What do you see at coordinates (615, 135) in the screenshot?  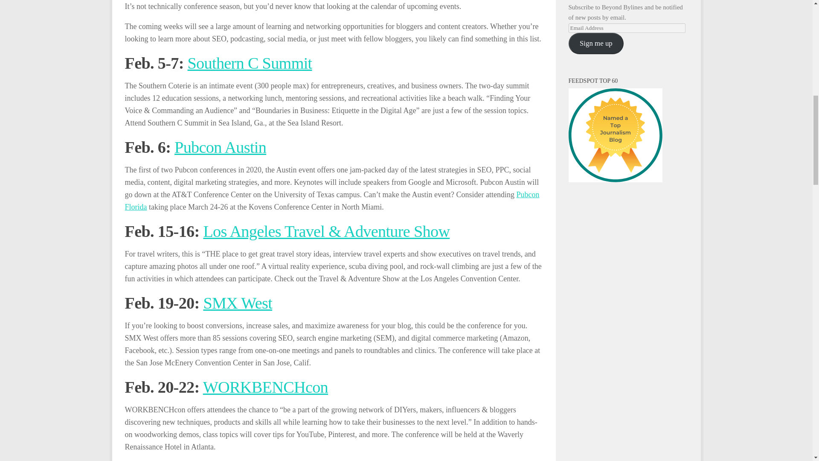 I see `Feedspot-top-50` at bounding box center [615, 135].